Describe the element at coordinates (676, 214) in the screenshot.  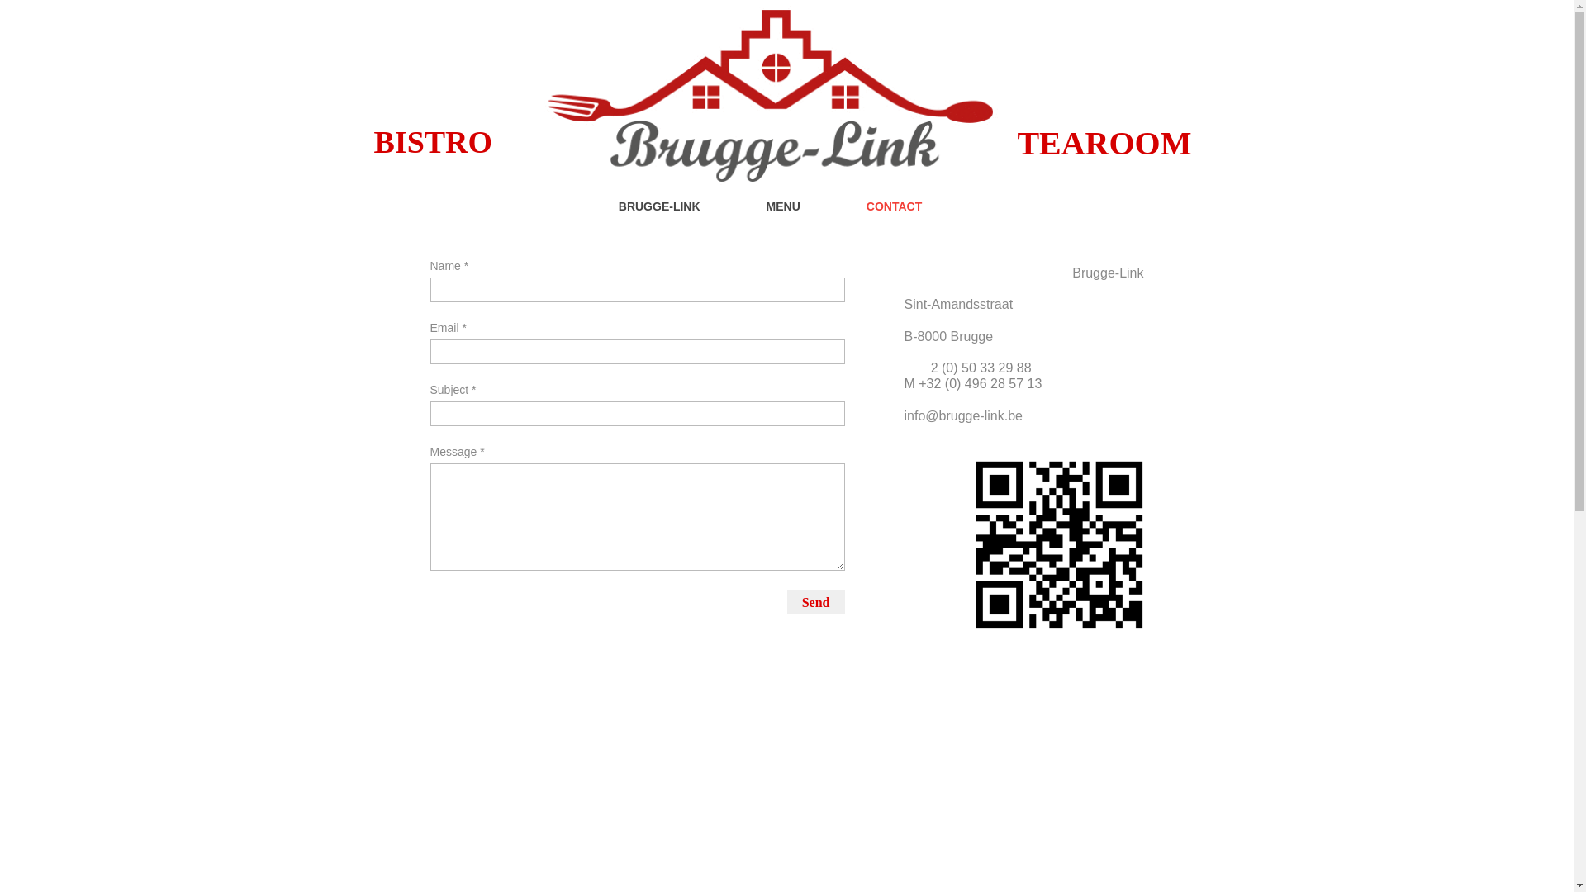
I see `BRUGGE-LINK` at that location.